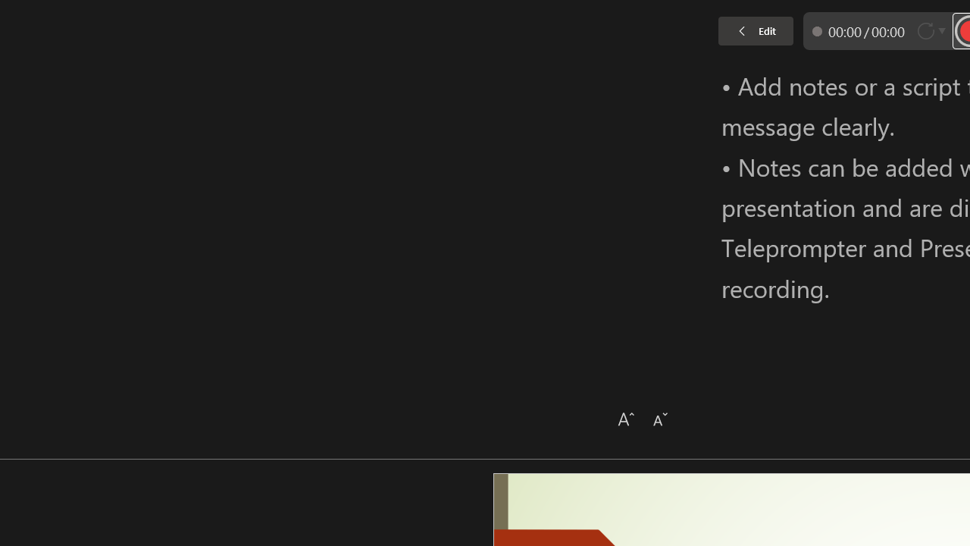 This screenshot has height=546, width=970. I want to click on Screen Recording, so click(220, 77).